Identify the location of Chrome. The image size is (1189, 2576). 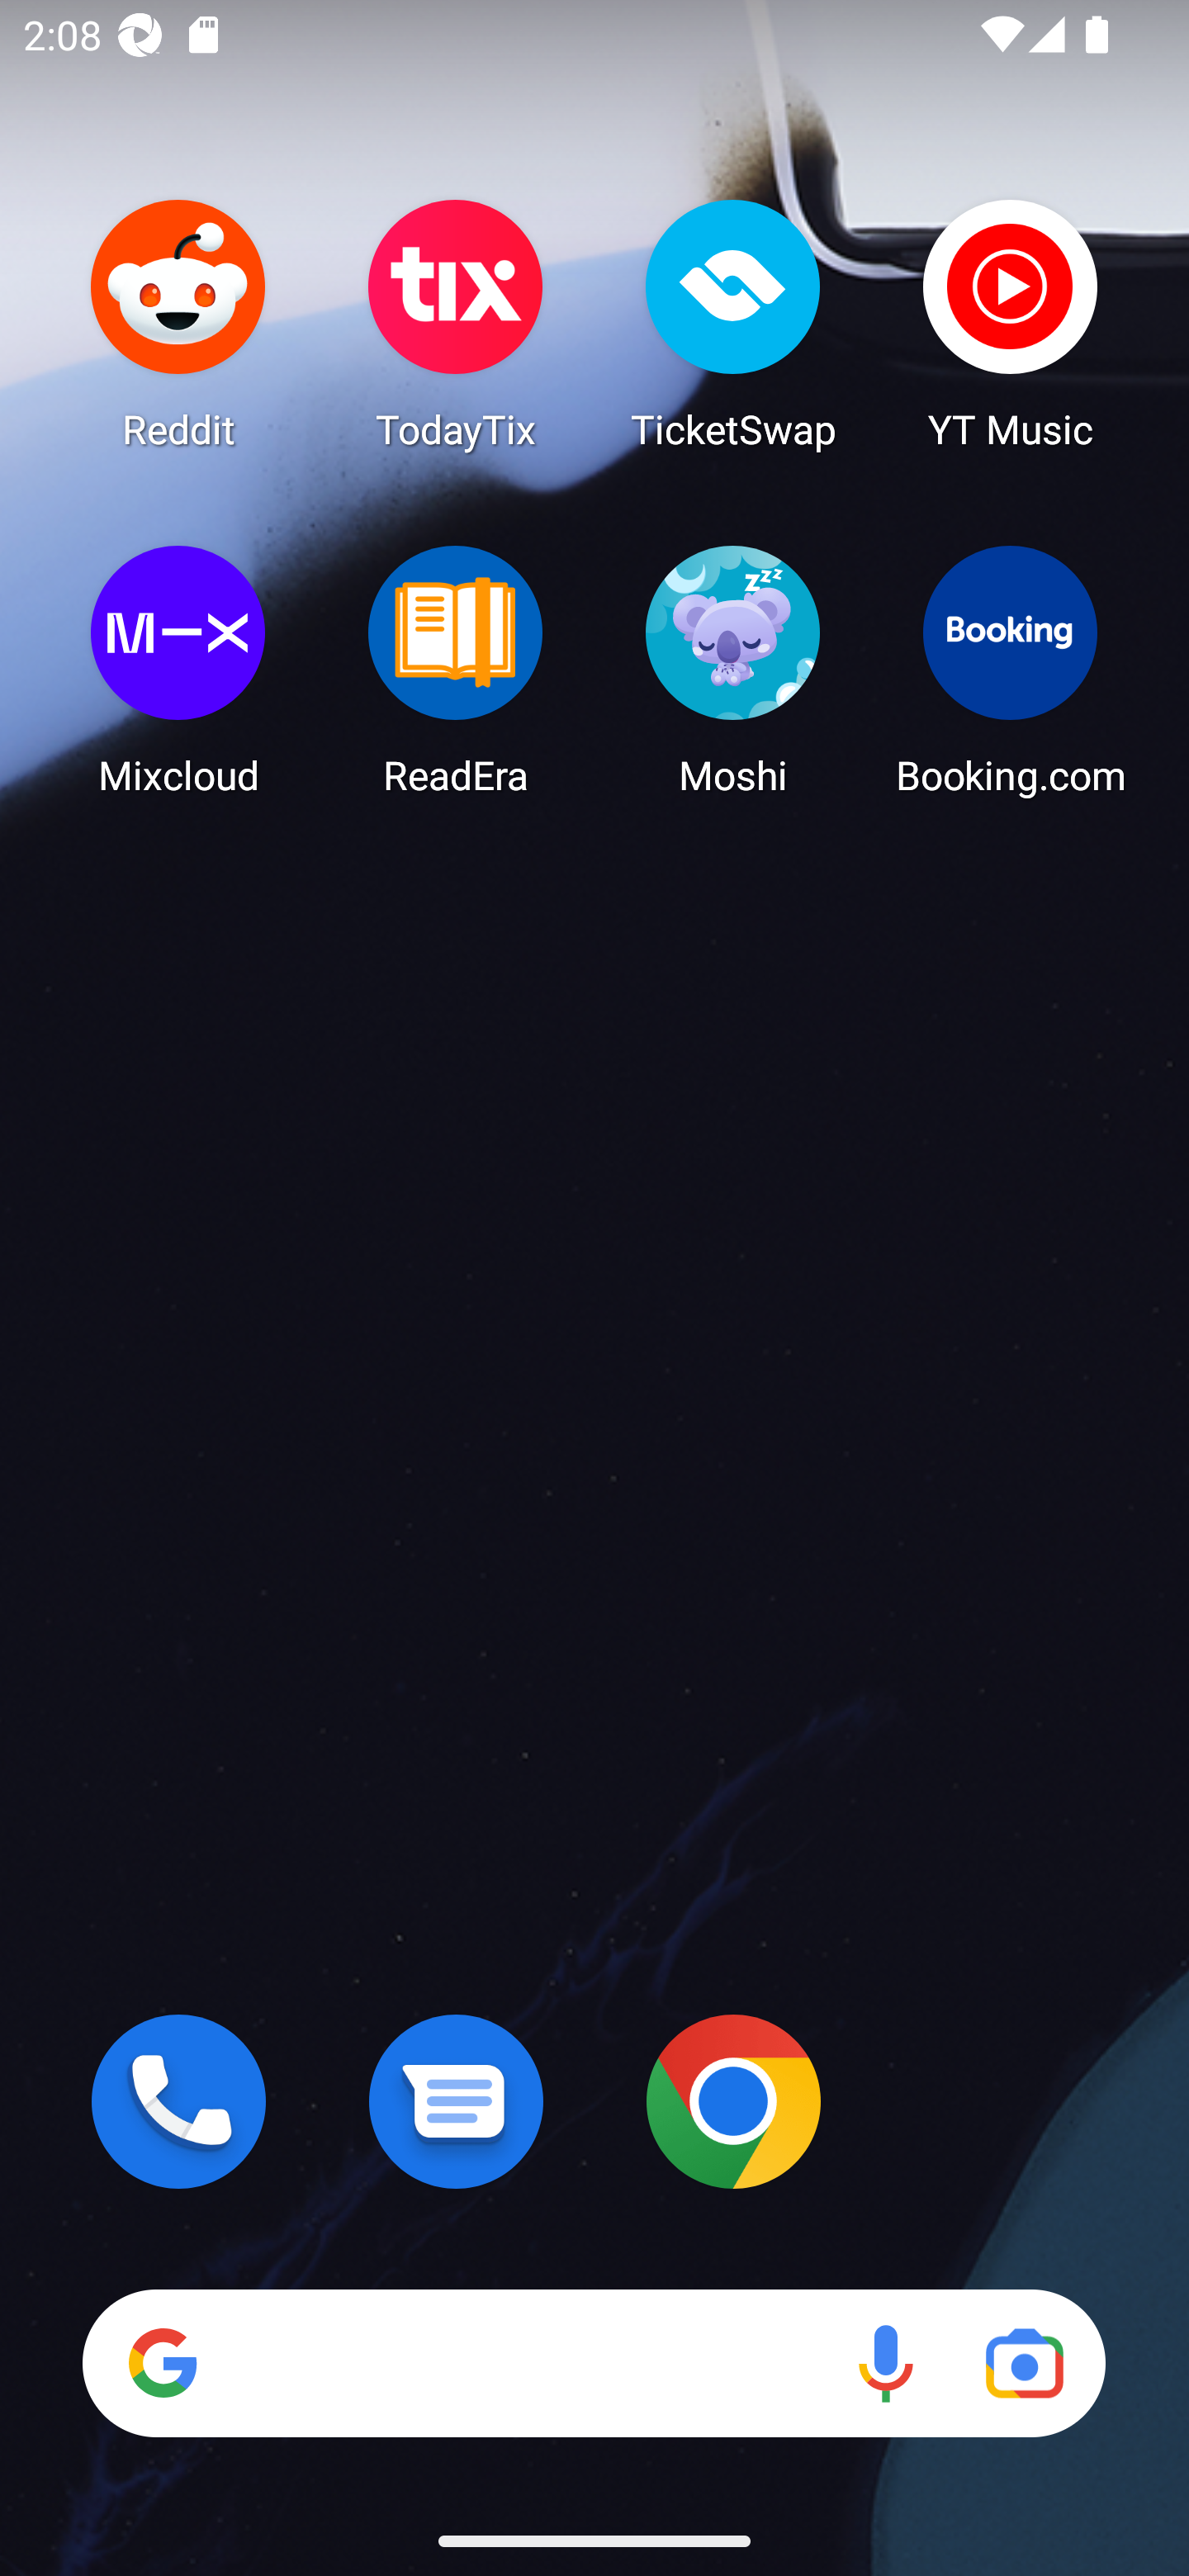
(733, 2101).